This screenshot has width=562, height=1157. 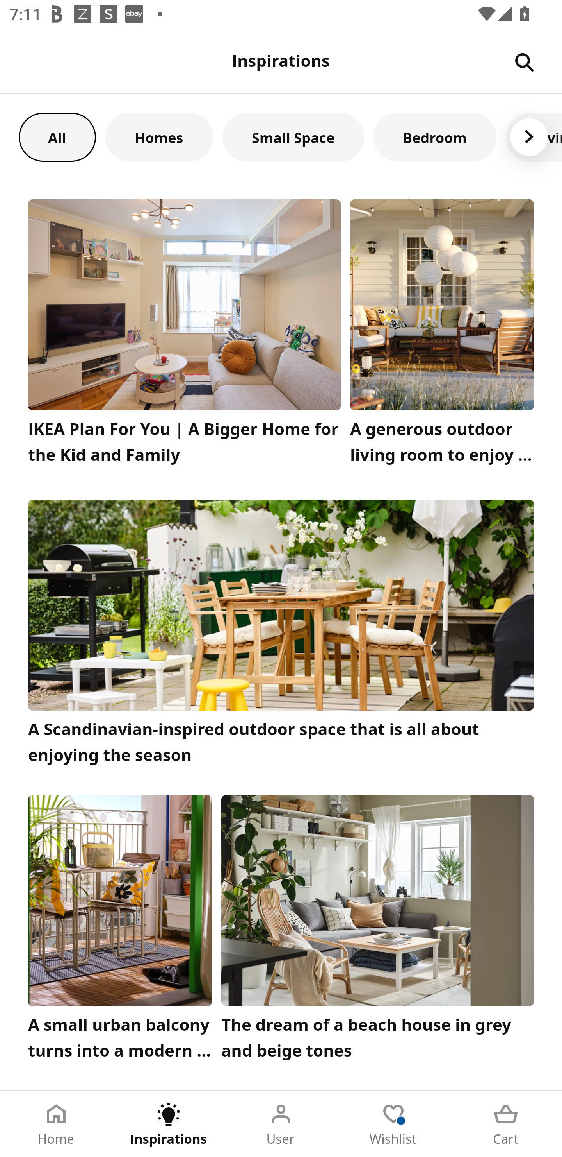 I want to click on Wishlist
Tab 4 of 5, so click(x=393, y=1124).